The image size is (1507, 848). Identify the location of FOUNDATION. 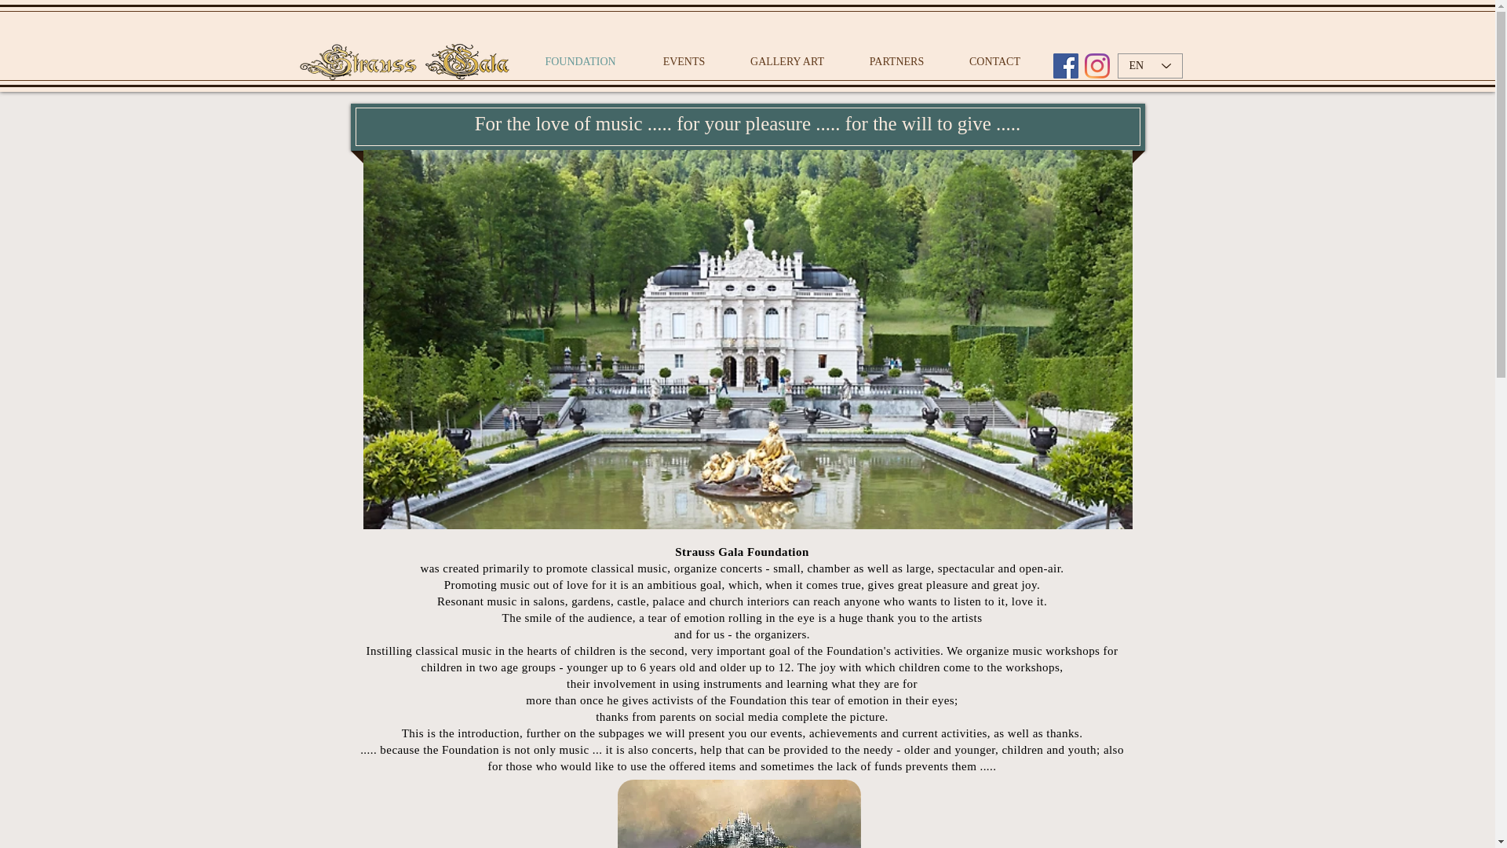
(580, 62).